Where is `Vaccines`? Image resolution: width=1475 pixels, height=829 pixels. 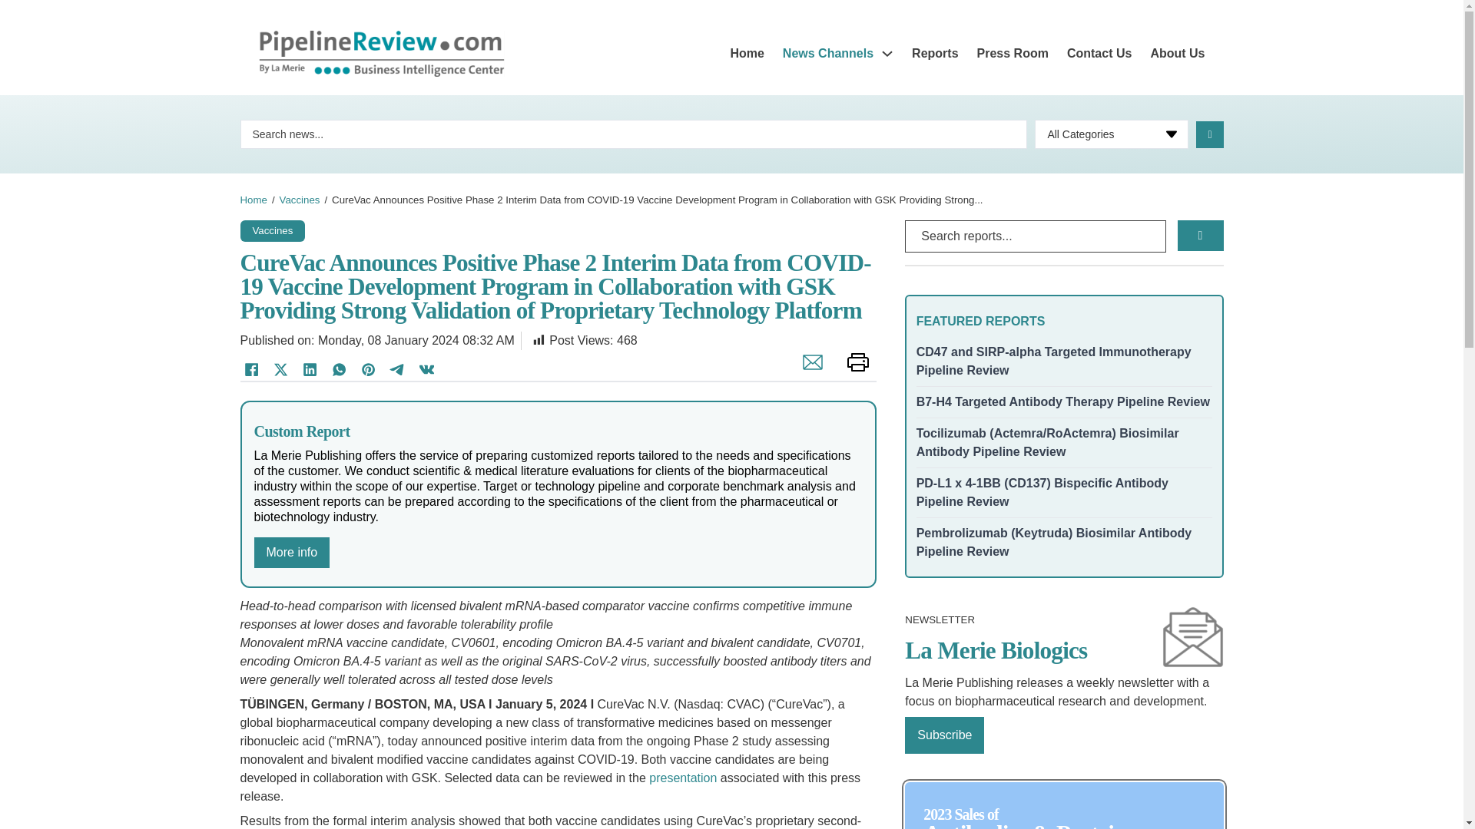
Vaccines is located at coordinates (272, 229).